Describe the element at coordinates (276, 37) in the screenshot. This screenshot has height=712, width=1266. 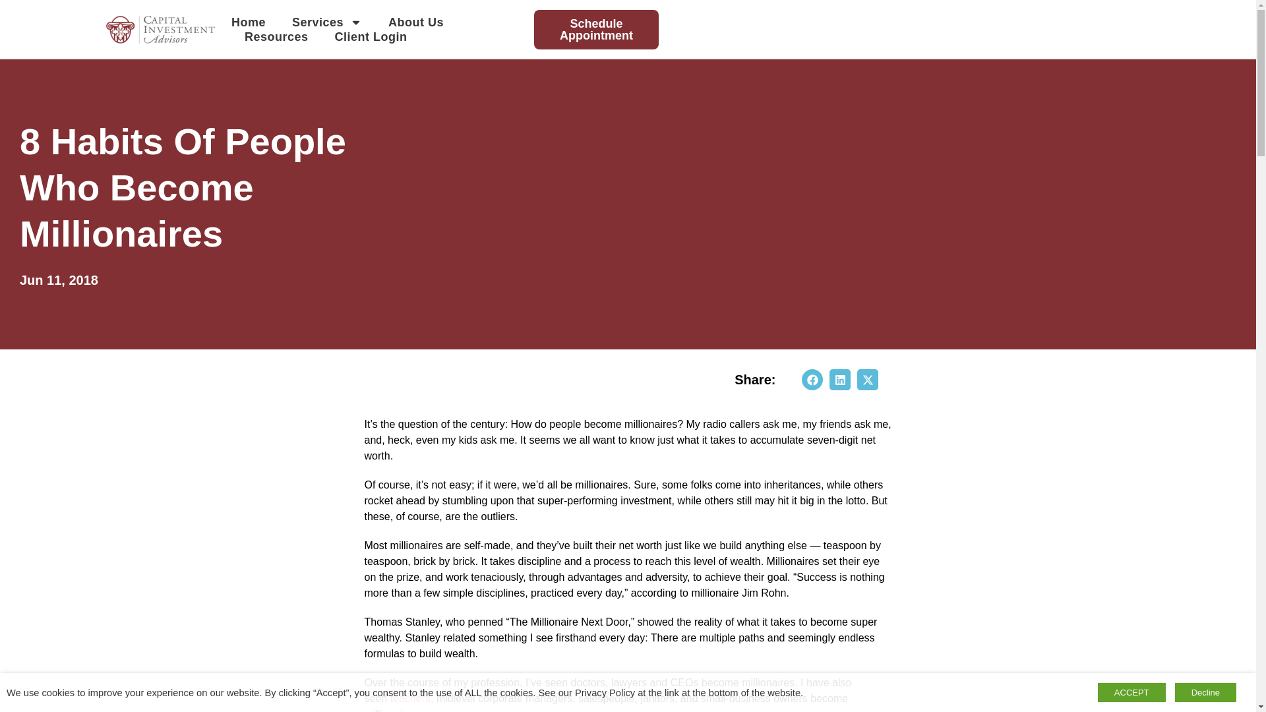
I see `Resources` at that location.